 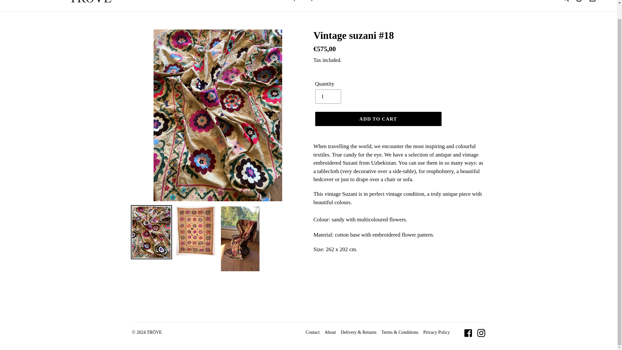 What do you see at coordinates (291, 1) in the screenshot?
I see `Shop` at bounding box center [291, 1].